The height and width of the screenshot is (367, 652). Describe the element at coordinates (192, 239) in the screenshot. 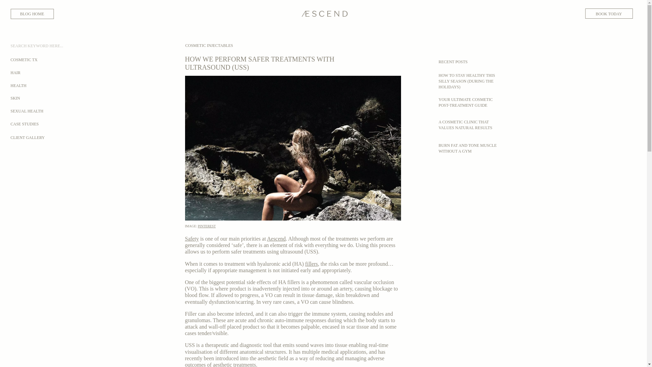

I see `Safety` at that location.